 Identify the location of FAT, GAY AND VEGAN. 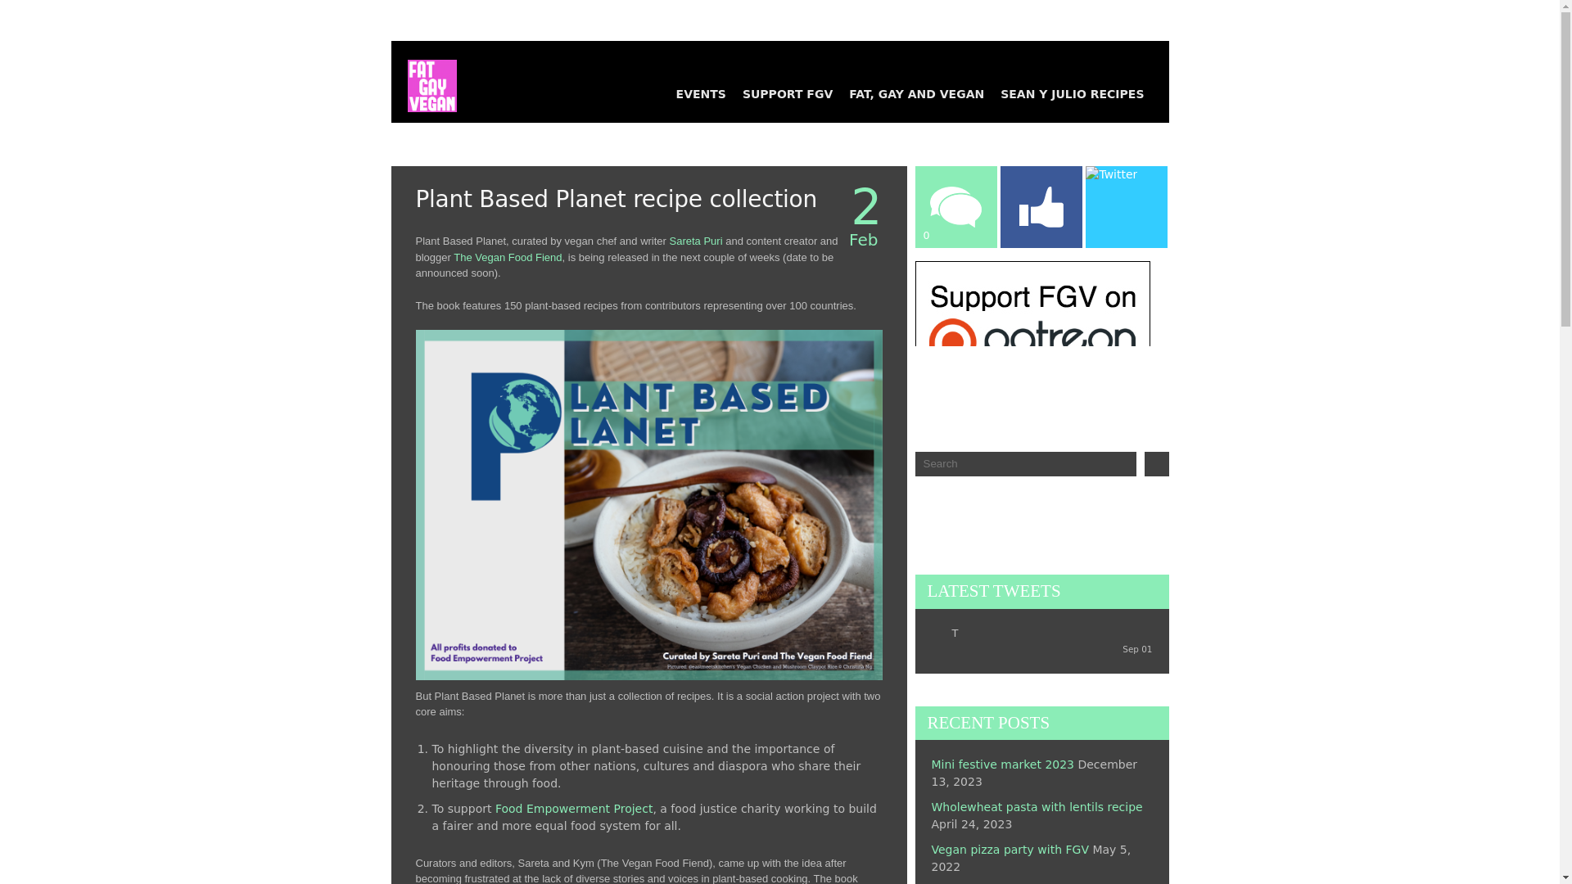
(916, 93).